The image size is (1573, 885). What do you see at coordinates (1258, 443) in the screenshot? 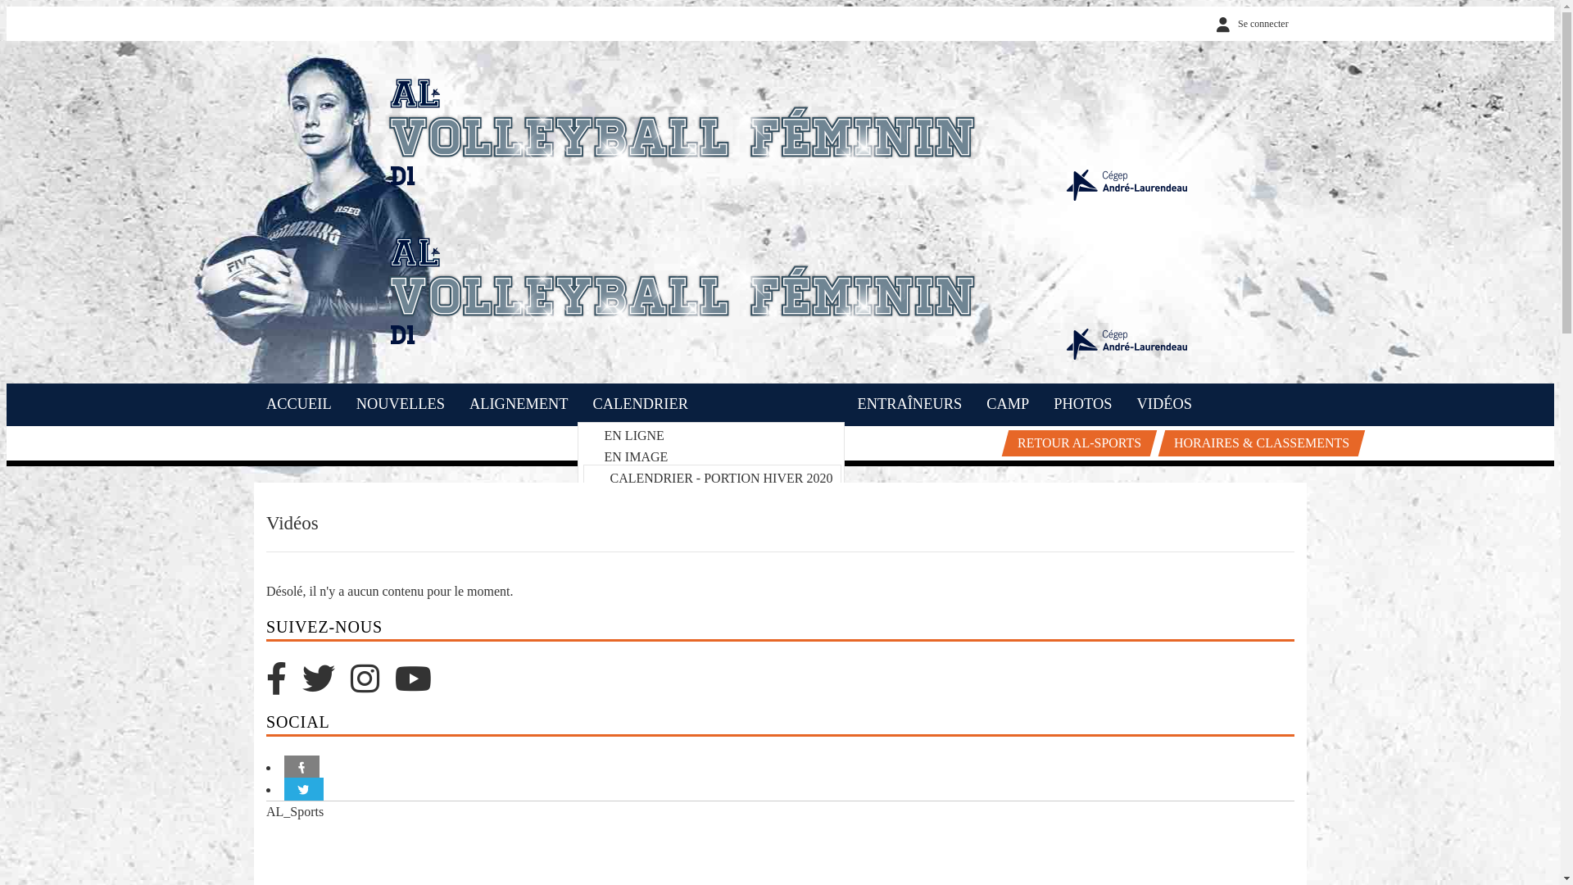
I see `HORAIRES & CLASSEMENTS` at bounding box center [1258, 443].